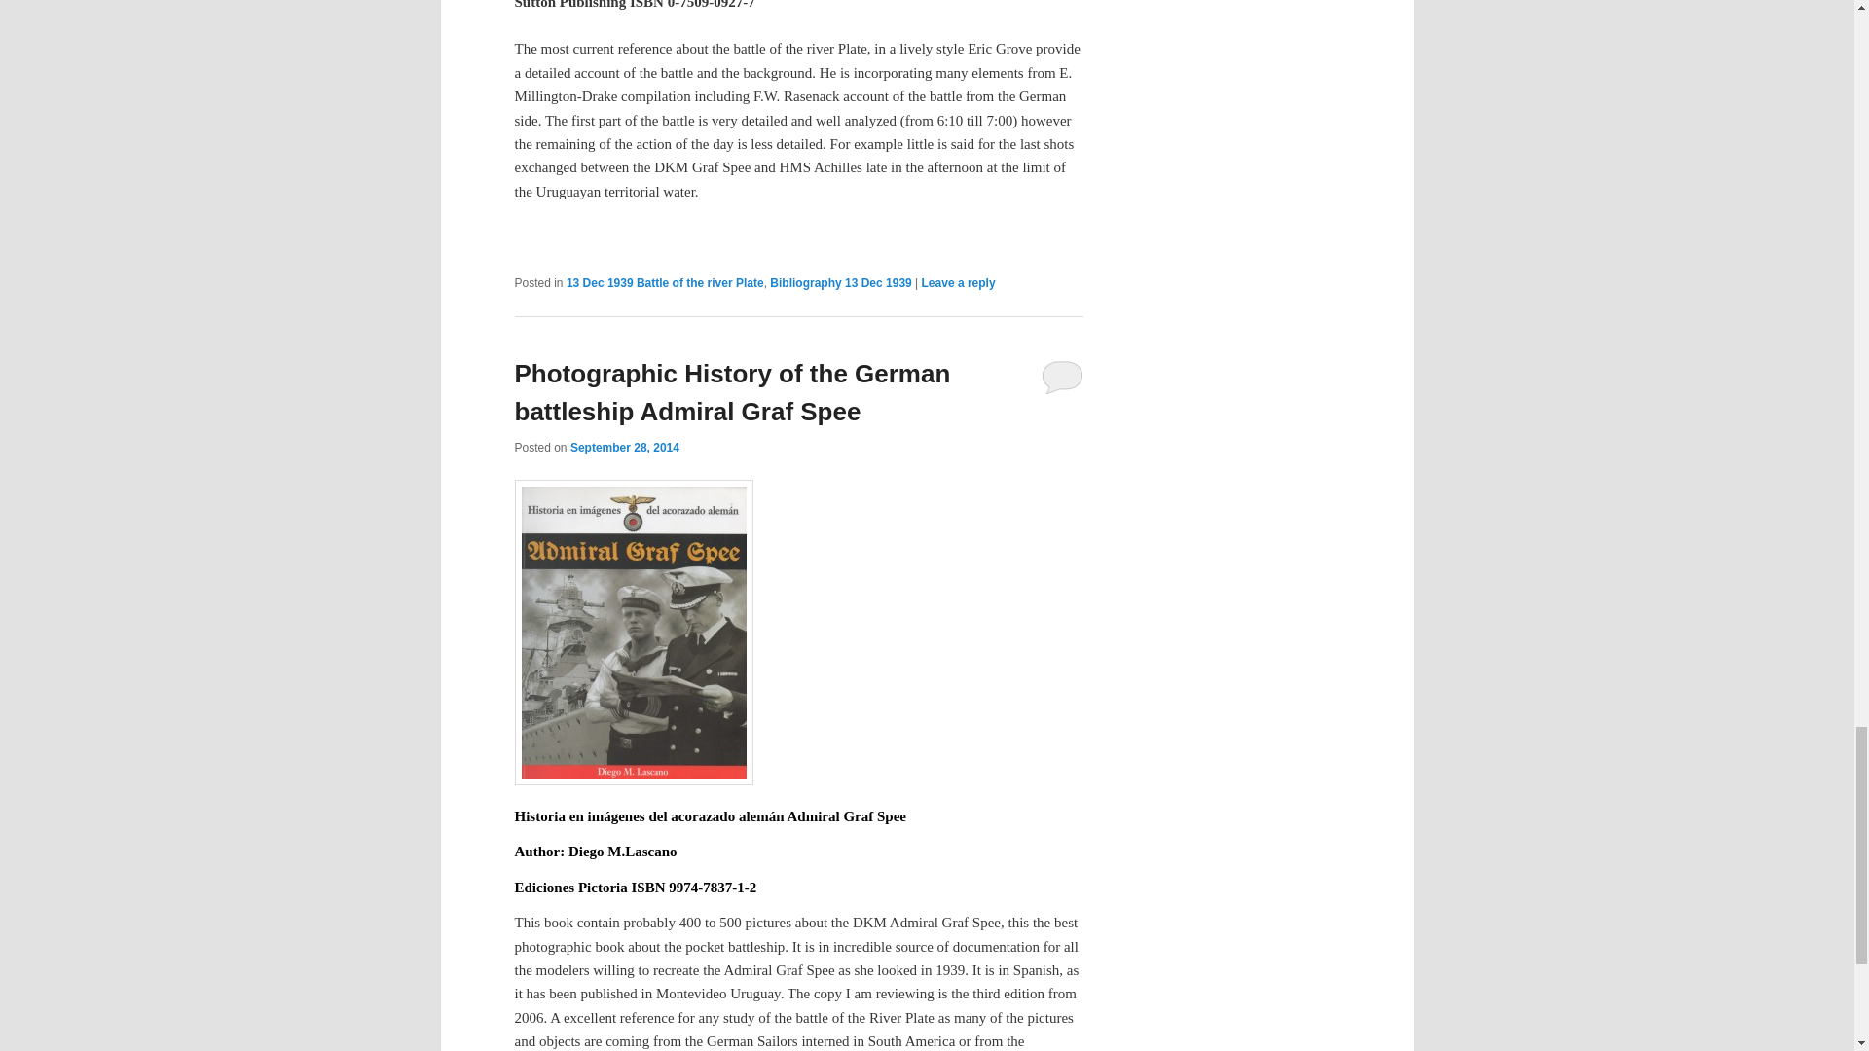 This screenshot has width=1869, height=1051. Describe the element at coordinates (625, 447) in the screenshot. I see `September 28, 2014` at that location.